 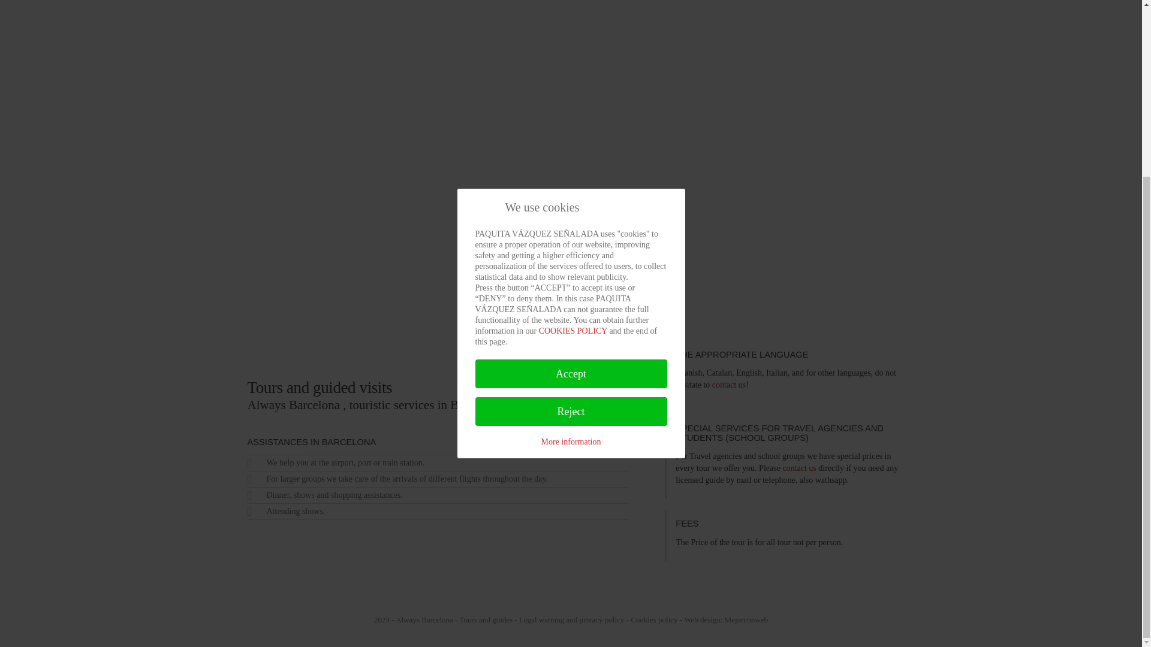 What do you see at coordinates (746, 619) in the screenshot?
I see `Web design` at bounding box center [746, 619].